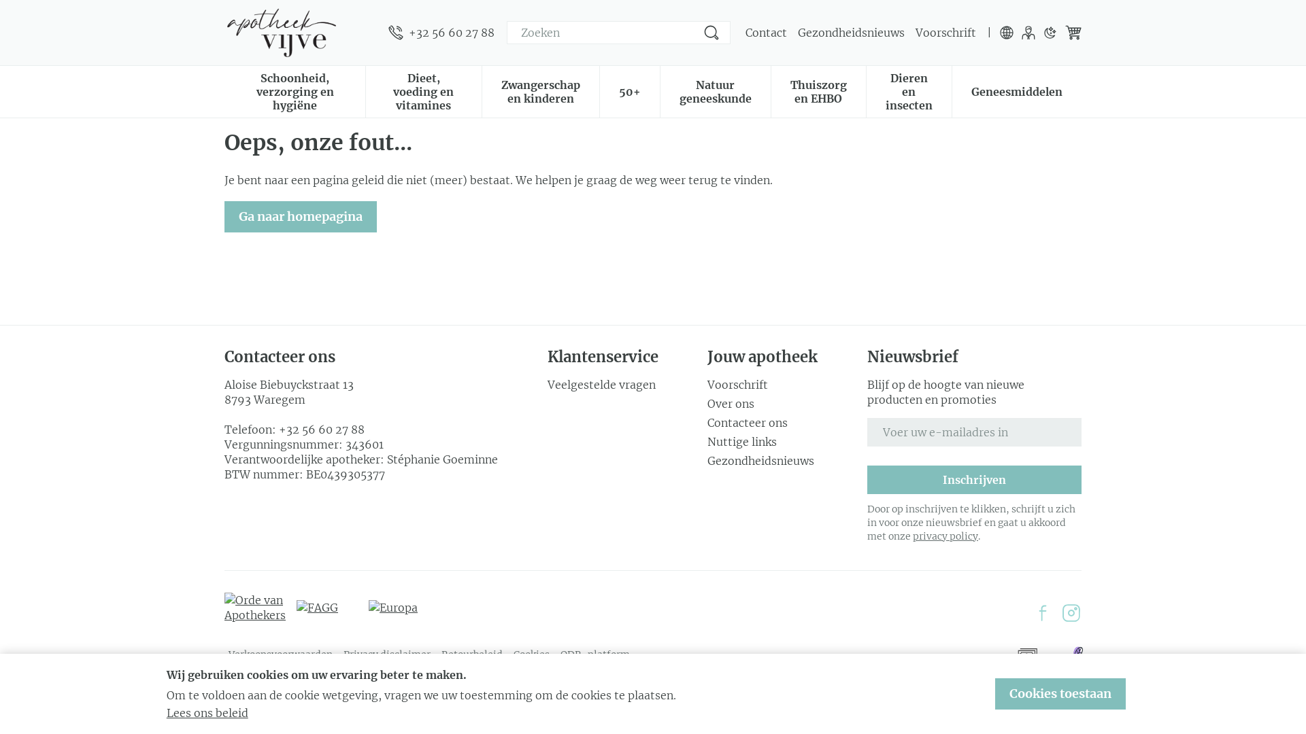  What do you see at coordinates (909, 90) in the screenshot?
I see `Dieren en insecten` at bounding box center [909, 90].